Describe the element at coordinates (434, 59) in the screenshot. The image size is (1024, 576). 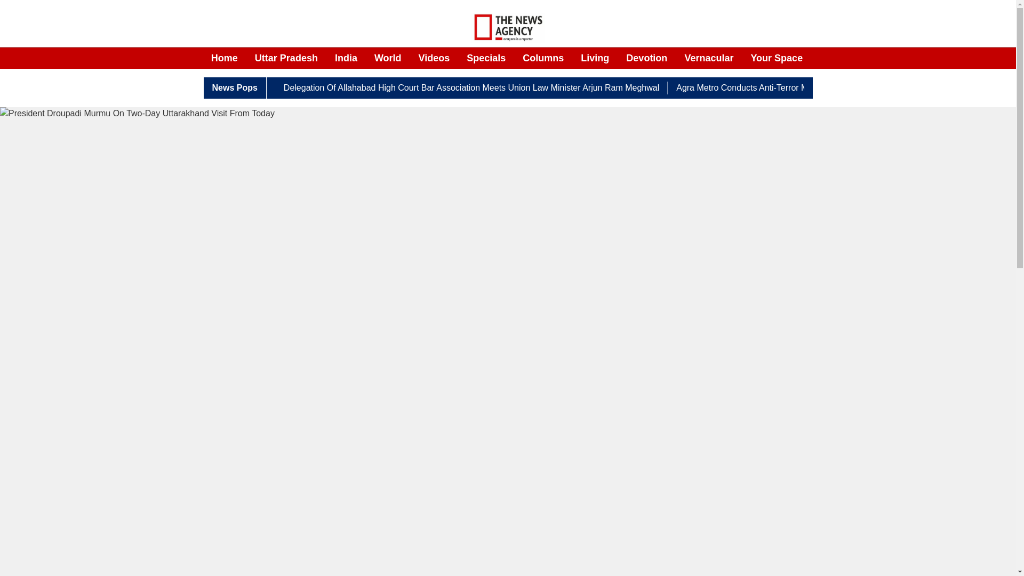
I see `Videos` at that location.